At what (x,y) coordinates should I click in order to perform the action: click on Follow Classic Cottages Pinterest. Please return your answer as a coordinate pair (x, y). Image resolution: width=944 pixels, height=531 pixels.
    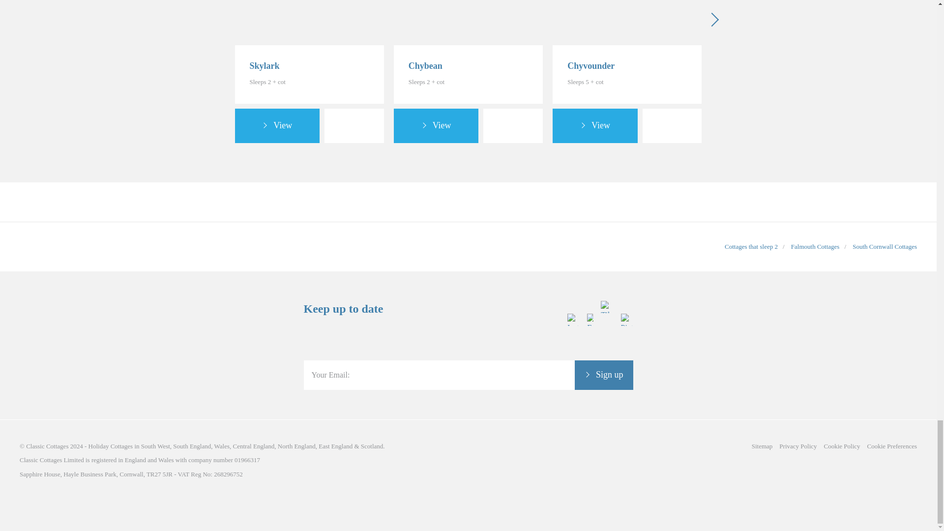
    Looking at the image, I should click on (626, 353).